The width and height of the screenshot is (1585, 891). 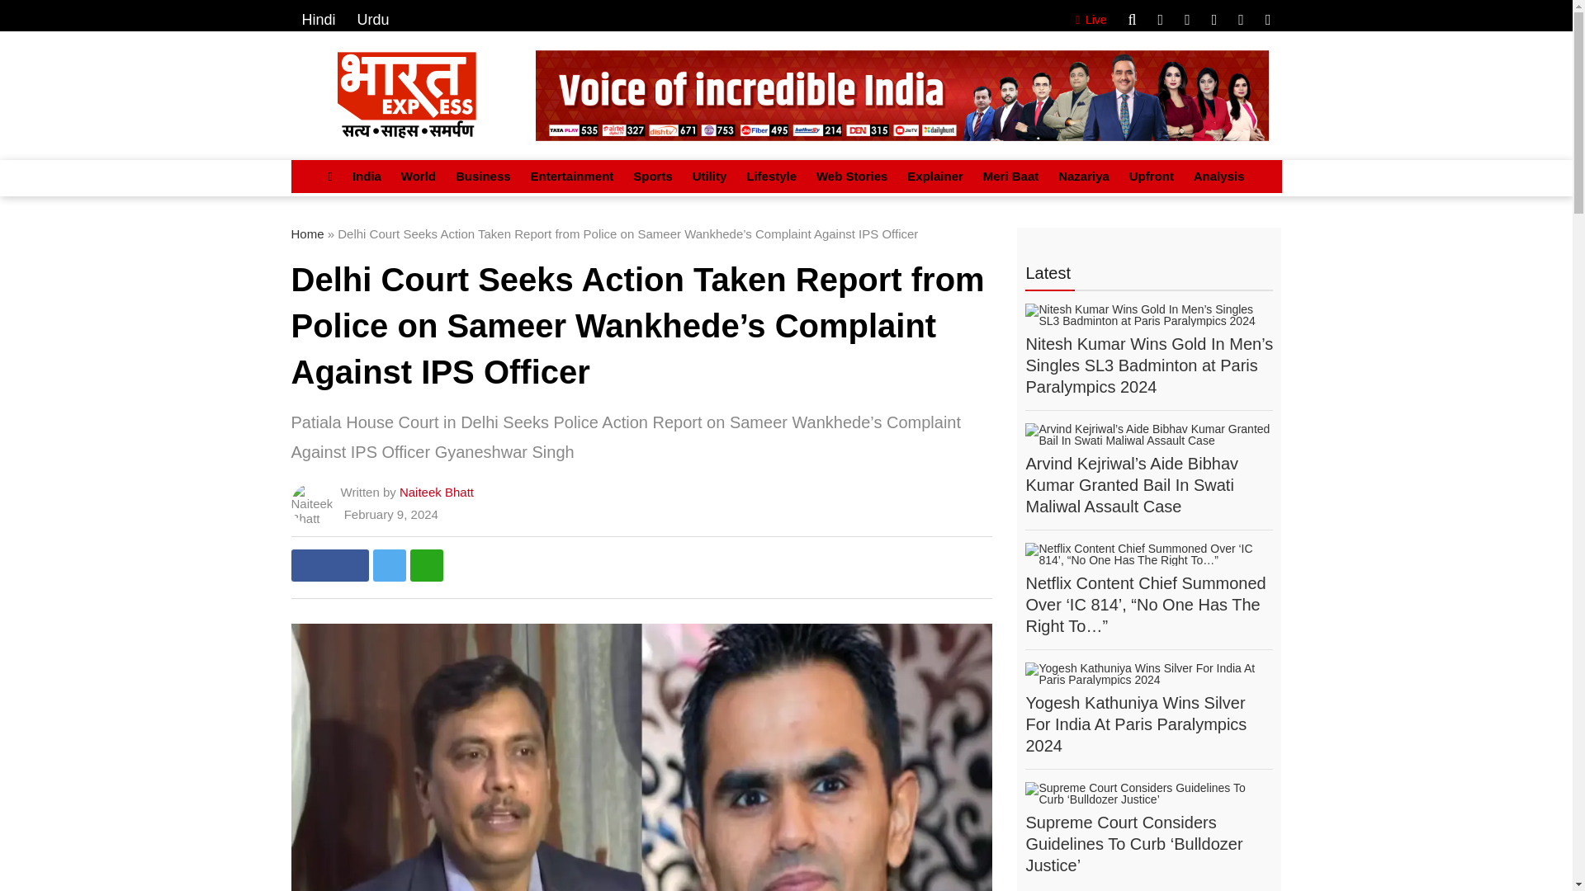 What do you see at coordinates (571, 177) in the screenshot?
I see `Entertainment` at bounding box center [571, 177].